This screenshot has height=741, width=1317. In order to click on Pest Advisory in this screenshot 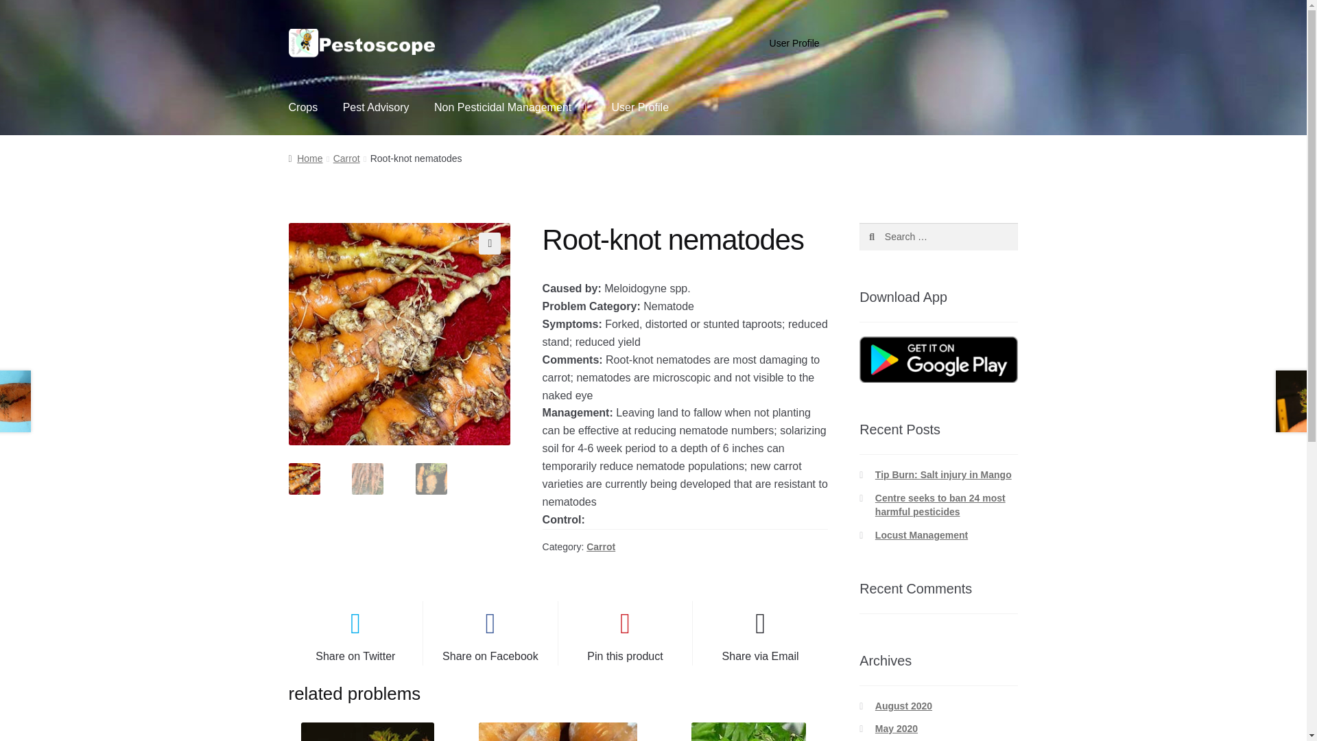, I will do `click(376, 108)`.